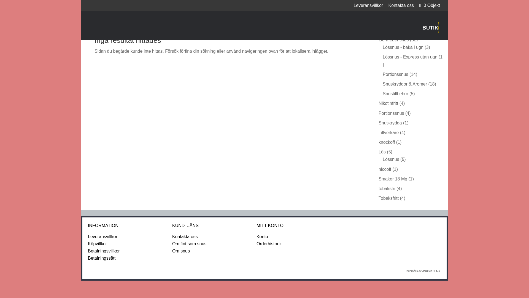 The height and width of the screenshot is (298, 529). Describe the element at coordinates (393, 179) in the screenshot. I see `Smaker 18 Mg` at that location.